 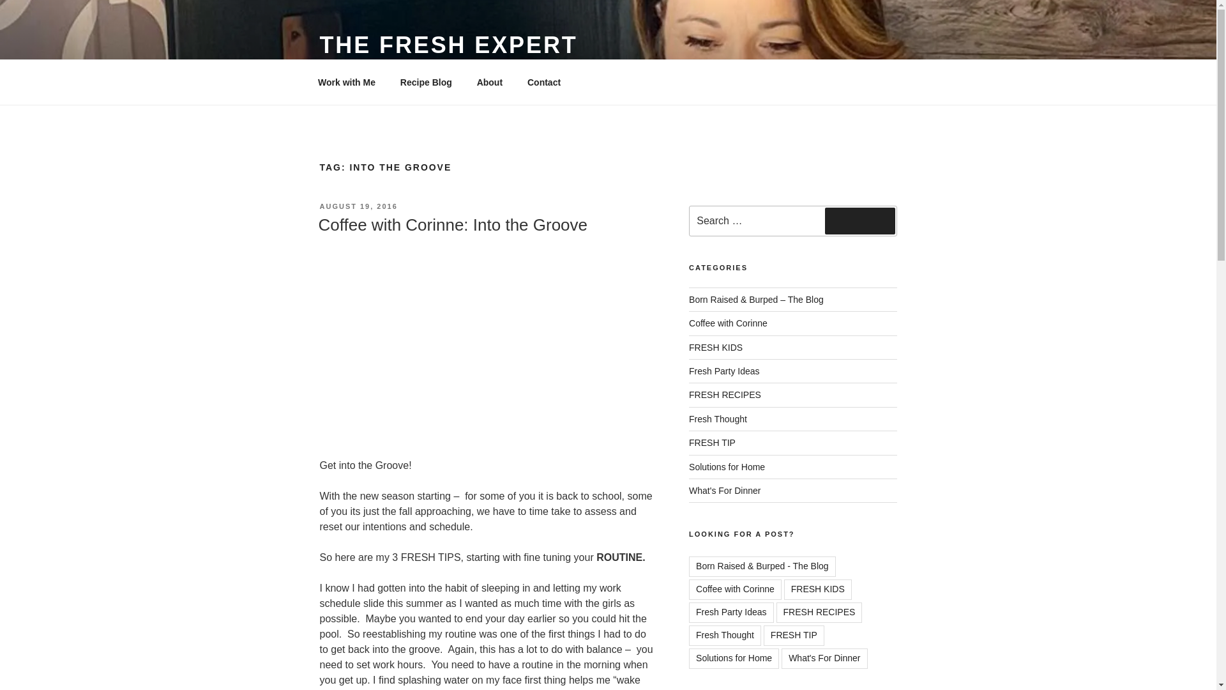 What do you see at coordinates (859, 221) in the screenshot?
I see `Search` at bounding box center [859, 221].